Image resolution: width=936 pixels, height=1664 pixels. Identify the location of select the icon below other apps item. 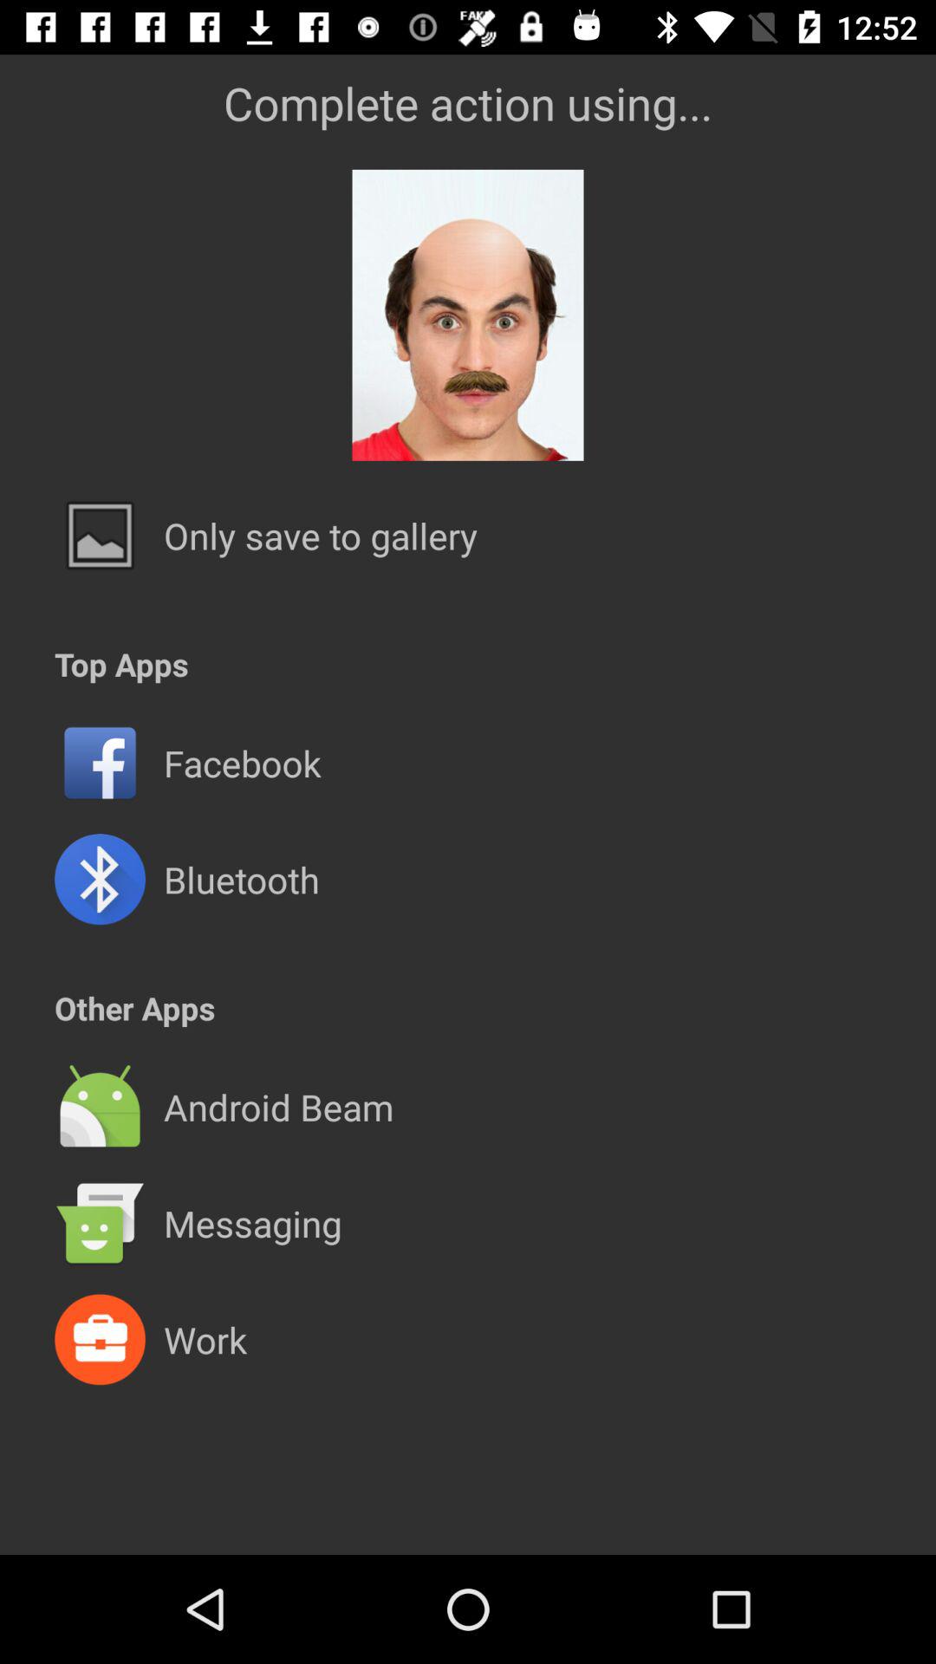
(468, 1049).